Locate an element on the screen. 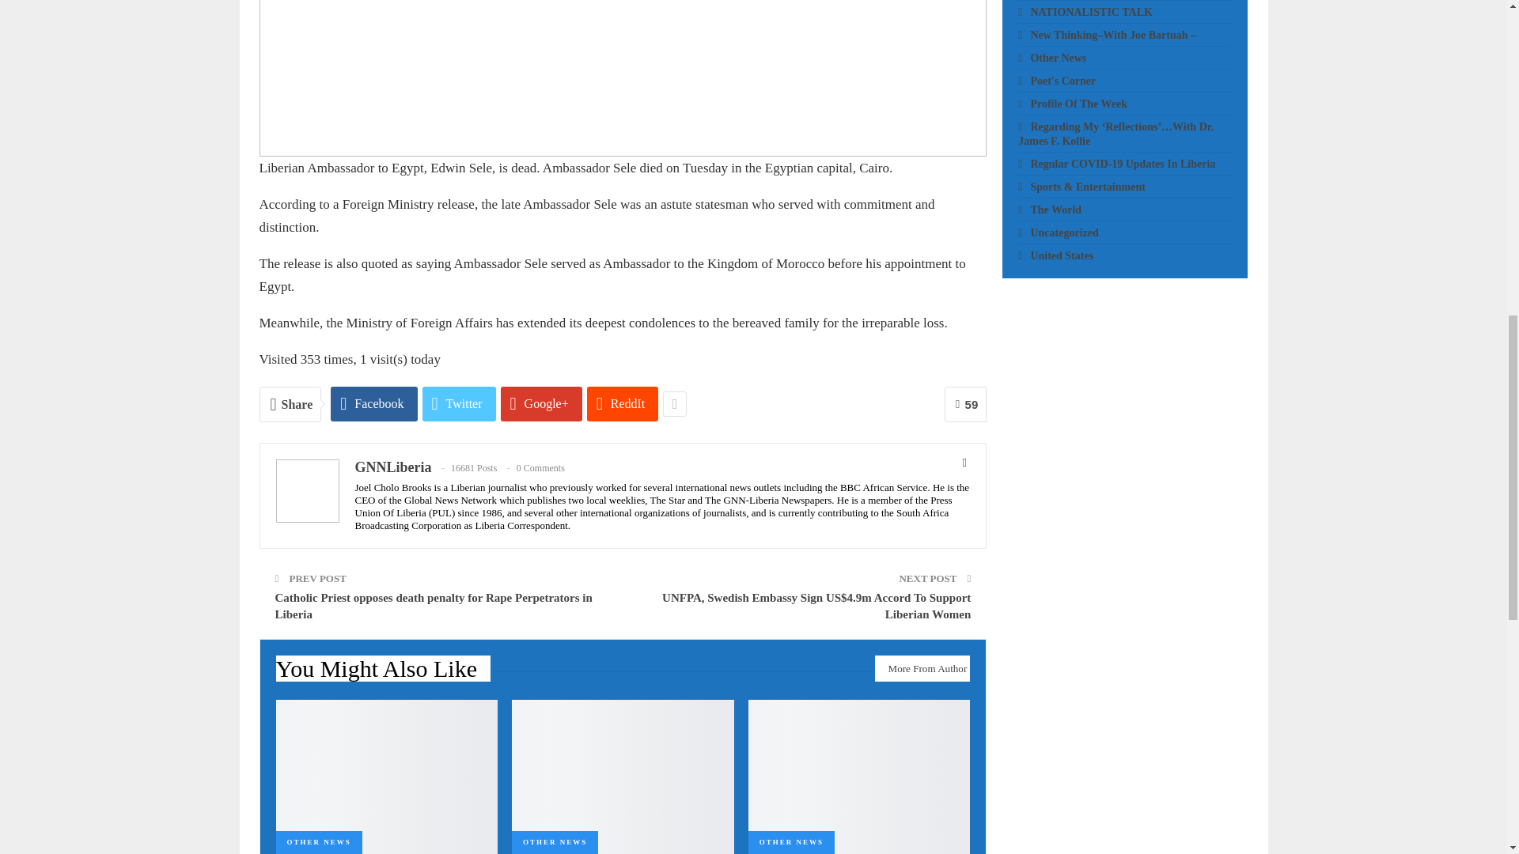  Facebook is located at coordinates (373, 404).